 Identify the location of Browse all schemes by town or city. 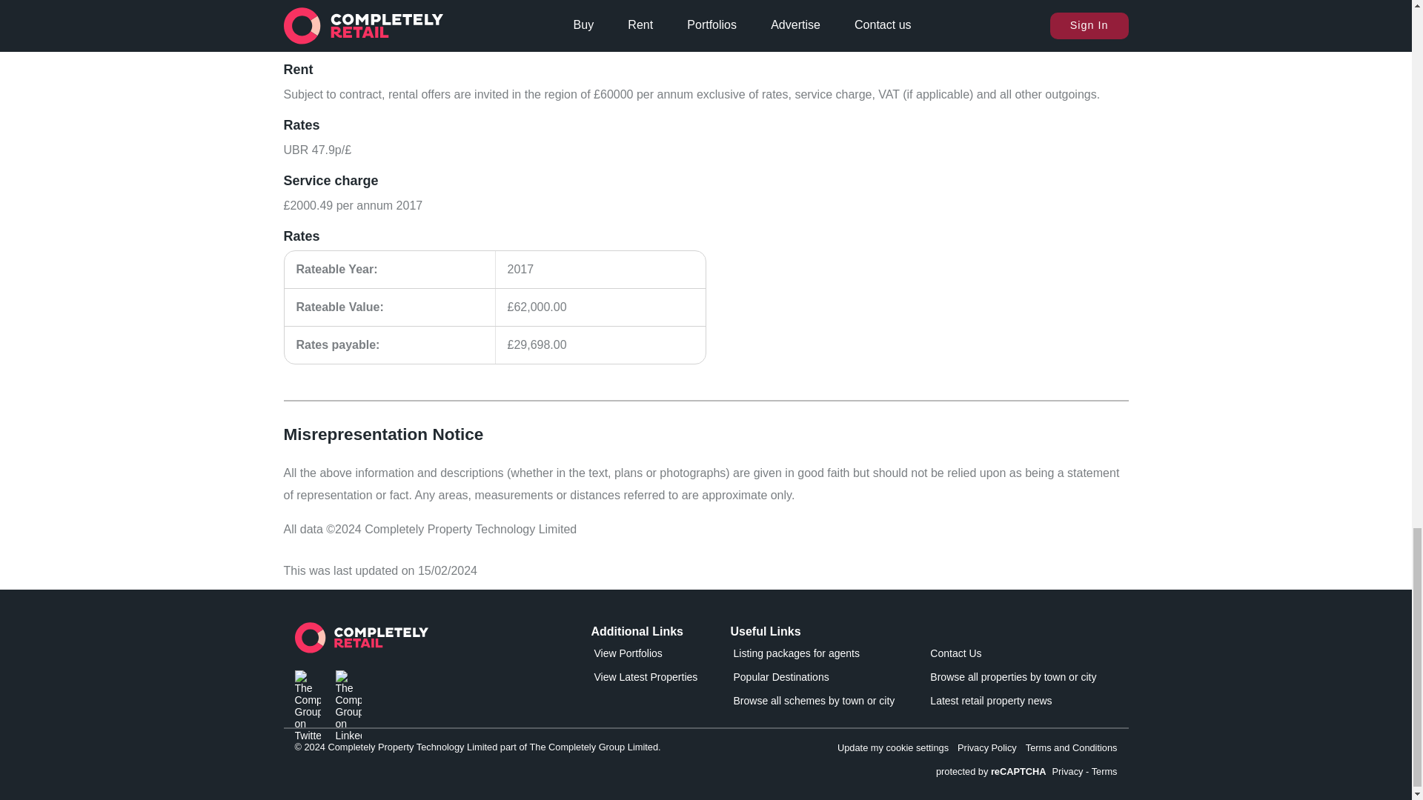
(814, 704).